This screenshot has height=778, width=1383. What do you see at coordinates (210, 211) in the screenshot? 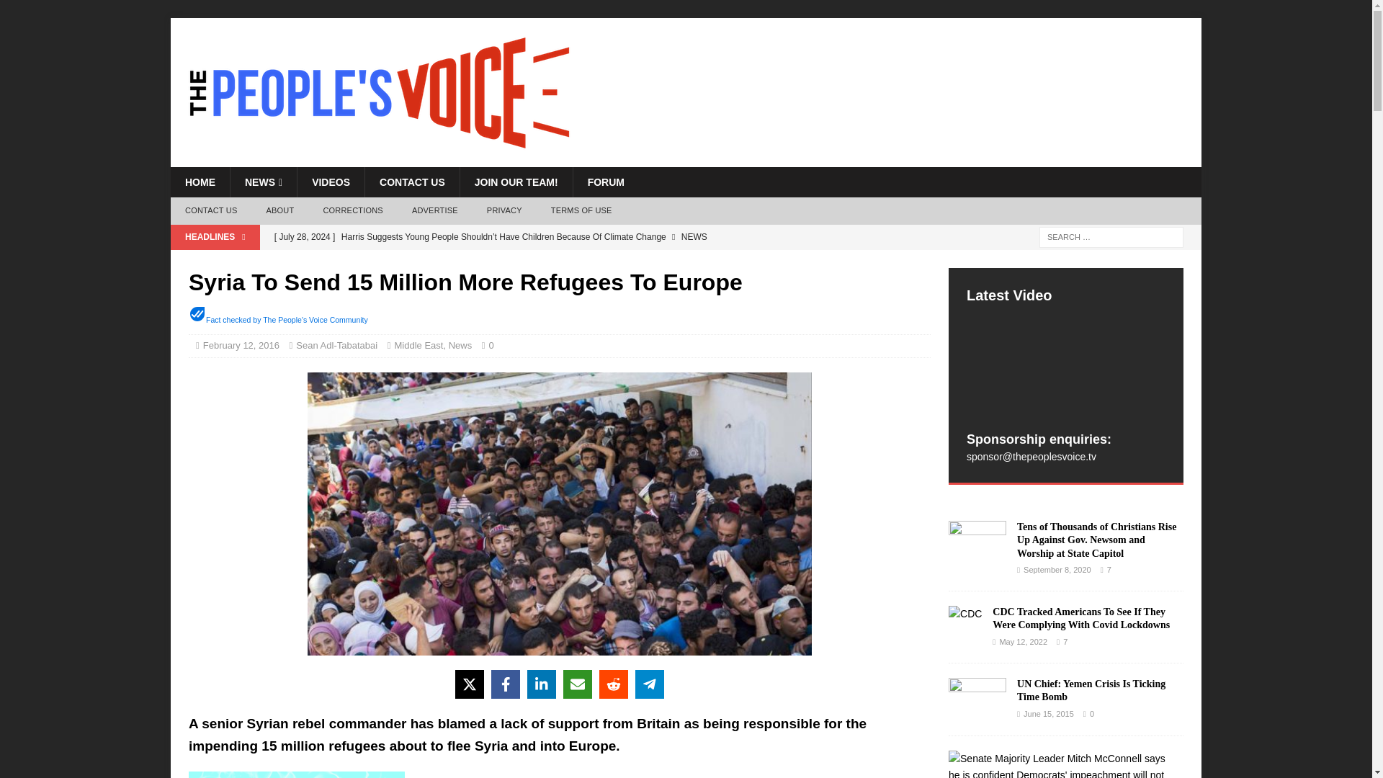
I see `CONTACT US` at bounding box center [210, 211].